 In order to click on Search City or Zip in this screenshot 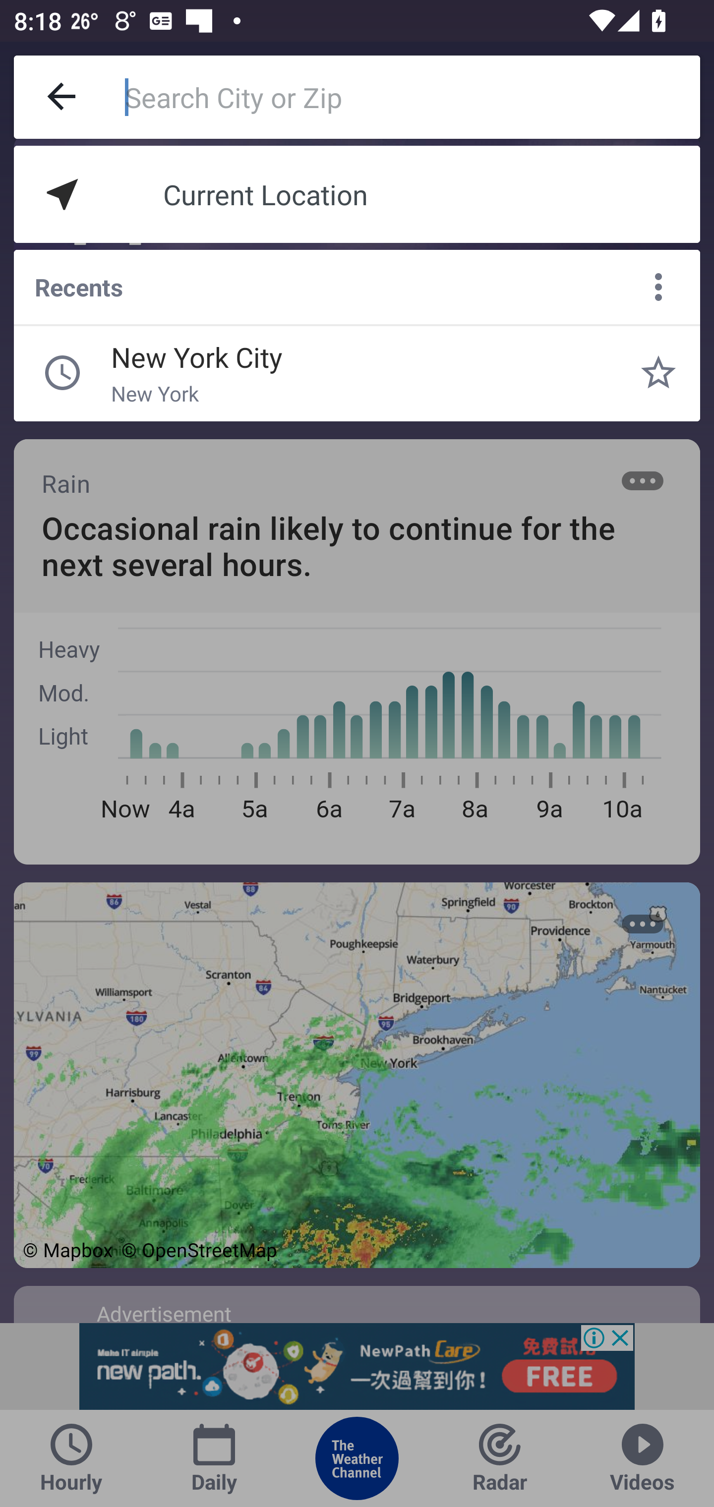, I will do `click(413, 97)`.